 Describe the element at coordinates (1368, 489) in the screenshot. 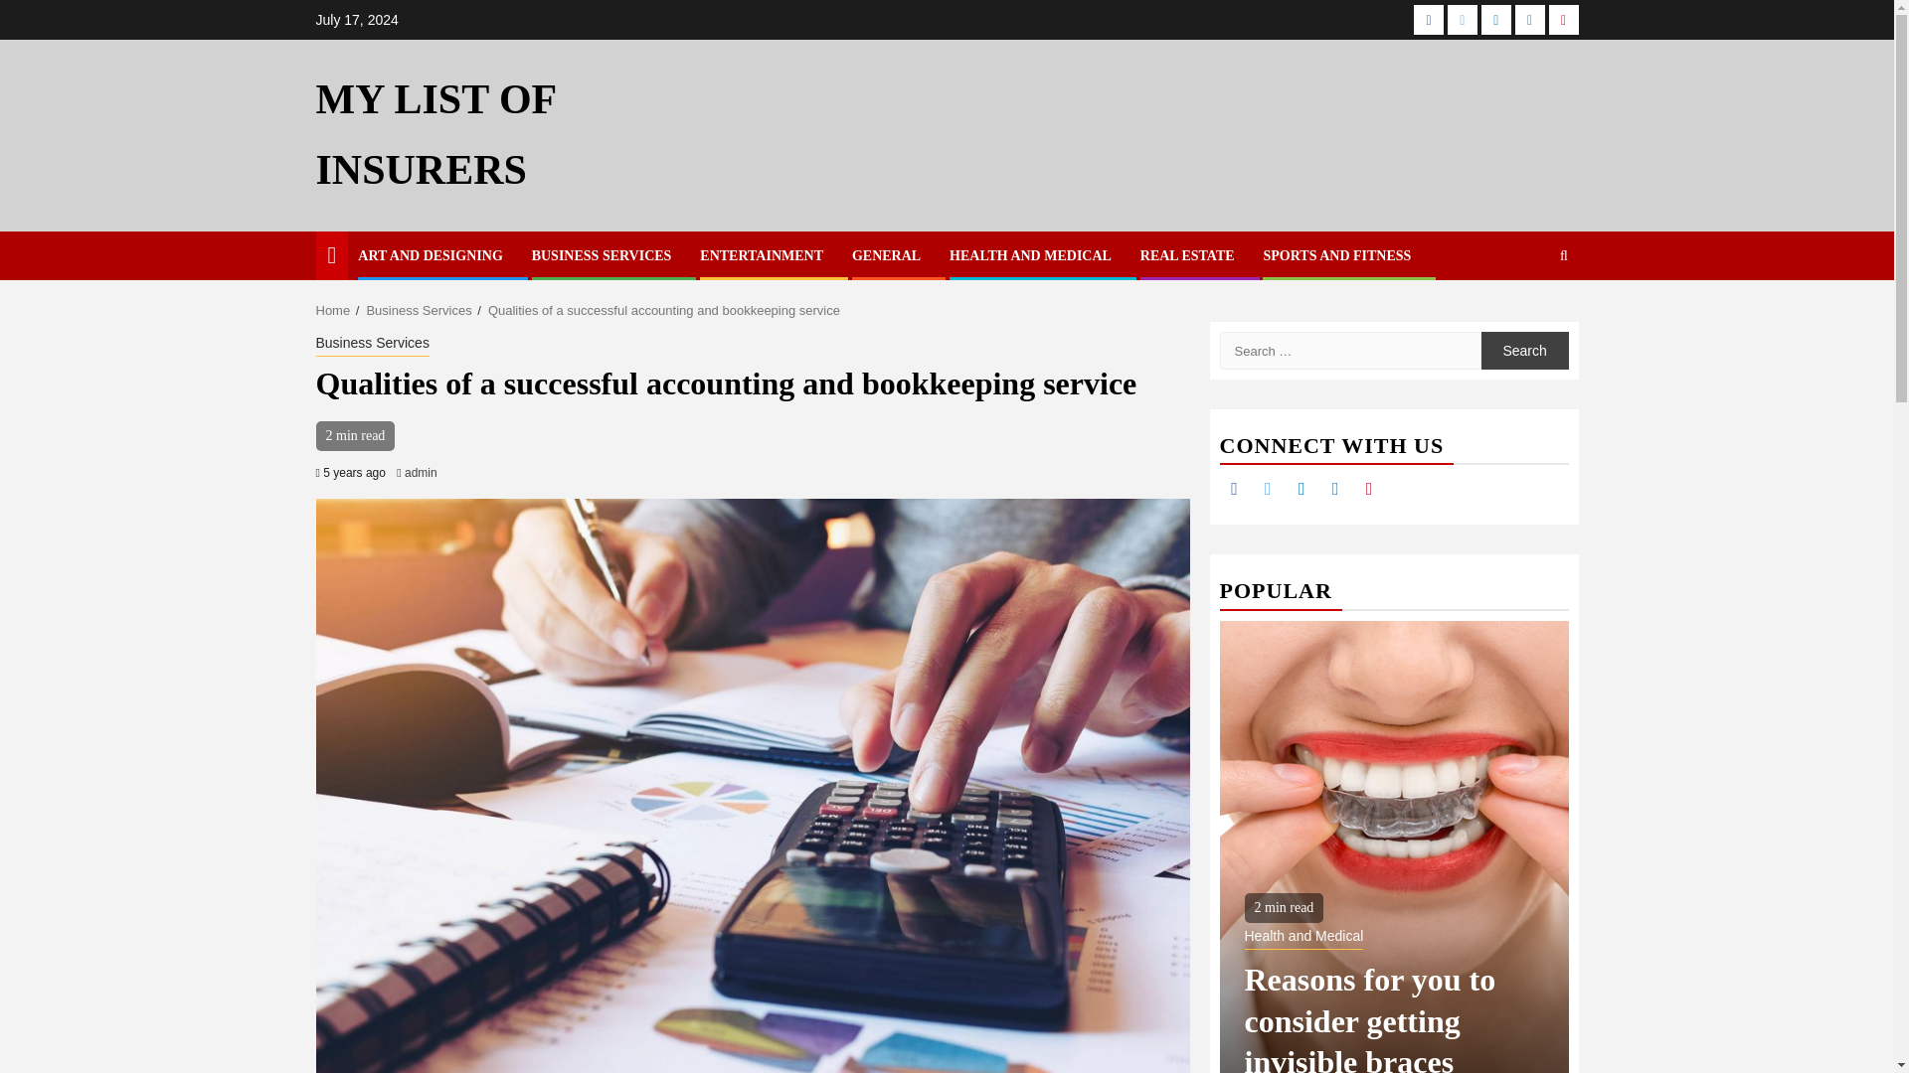

I see `Pinterest` at that location.